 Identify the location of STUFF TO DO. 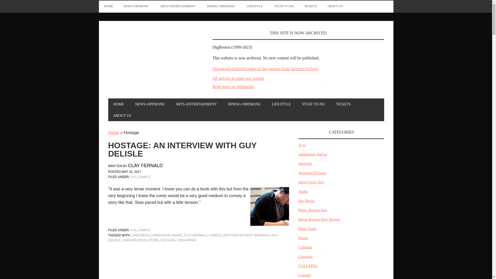
(284, 6).